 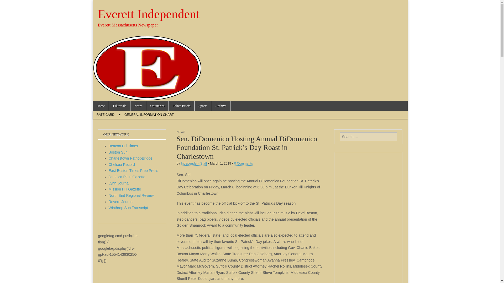 What do you see at coordinates (118, 152) in the screenshot?
I see `Boston Sun` at bounding box center [118, 152].